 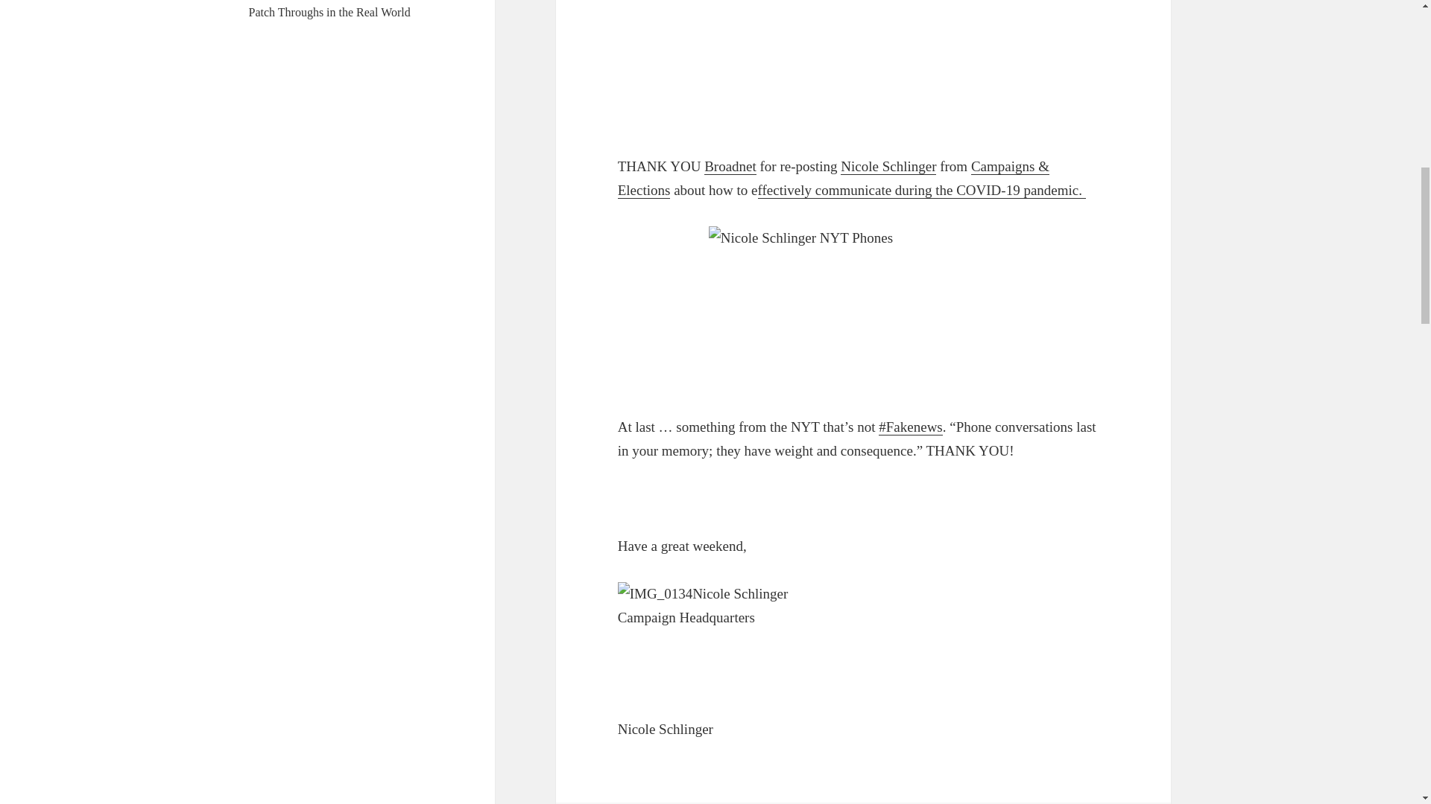 I want to click on ffectively communicate during the COVID-19 pandemic. , so click(x=922, y=191).